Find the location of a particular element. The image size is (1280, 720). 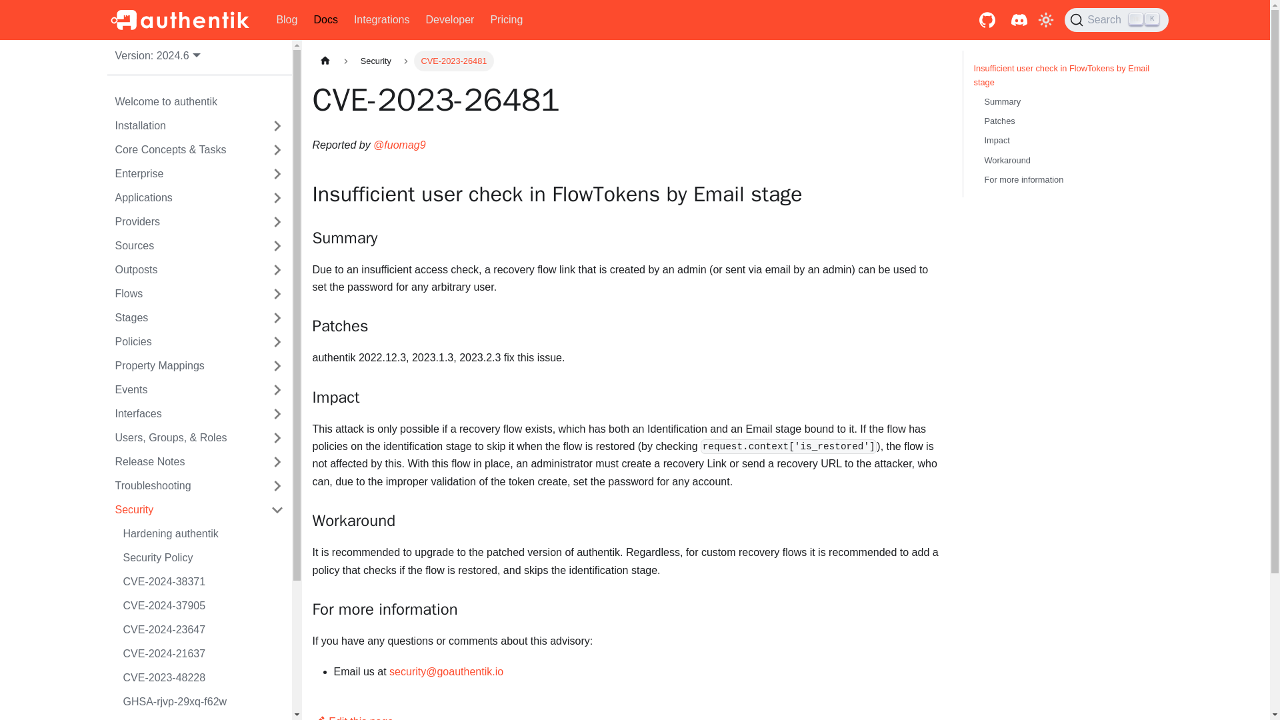

Outposts is located at coordinates (199, 101).